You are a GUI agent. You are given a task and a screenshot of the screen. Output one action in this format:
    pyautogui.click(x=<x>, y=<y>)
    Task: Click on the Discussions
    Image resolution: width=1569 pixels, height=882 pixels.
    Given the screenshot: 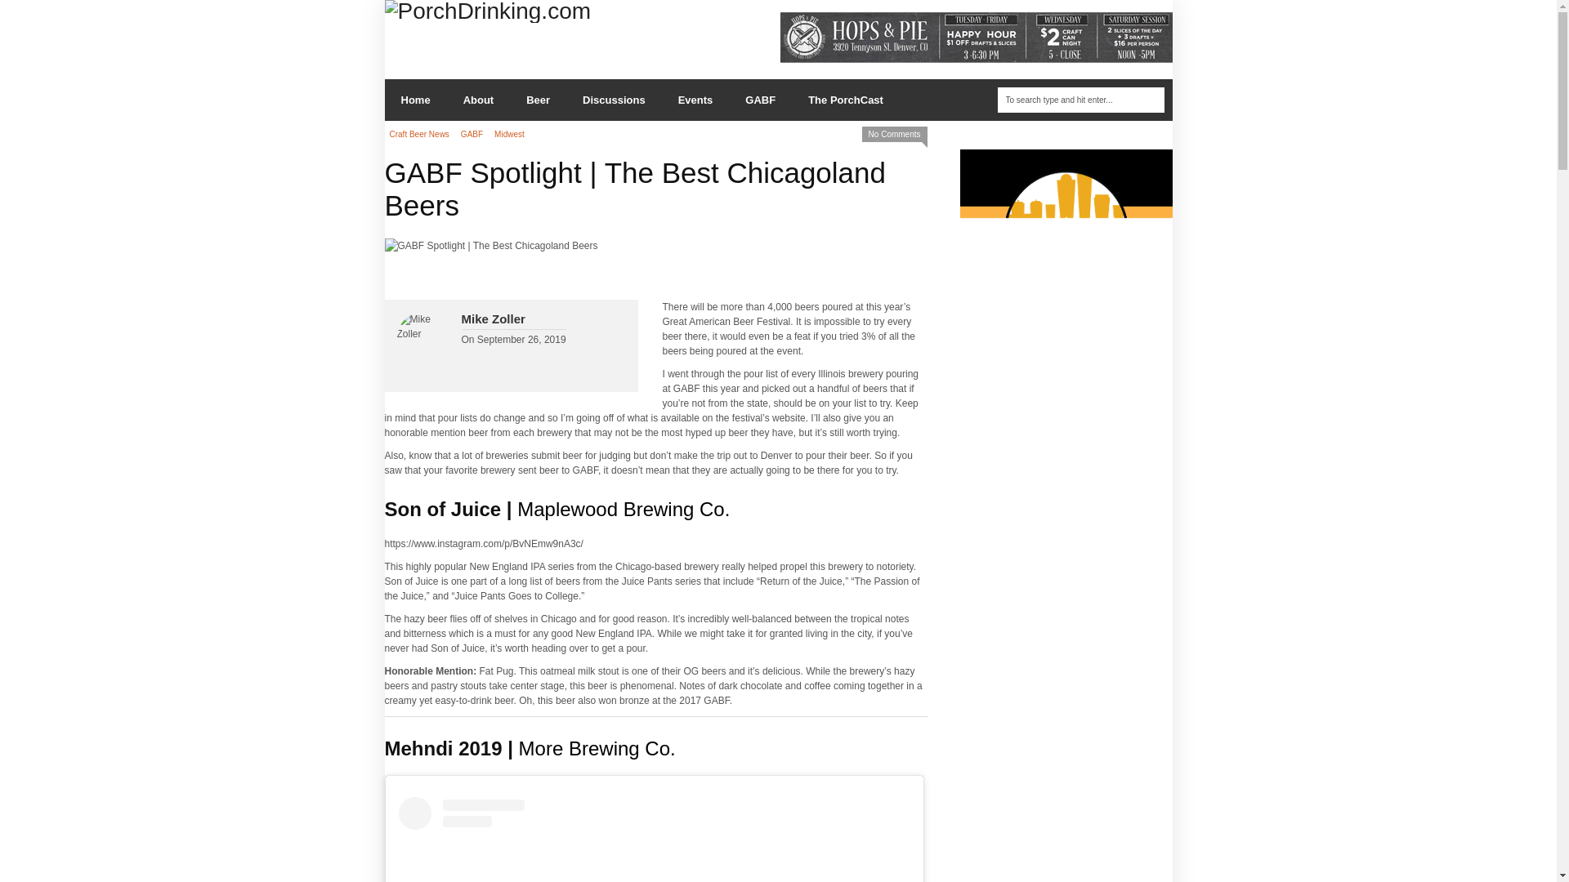 What is the action you would take?
    pyautogui.click(x=615, y=100)
    